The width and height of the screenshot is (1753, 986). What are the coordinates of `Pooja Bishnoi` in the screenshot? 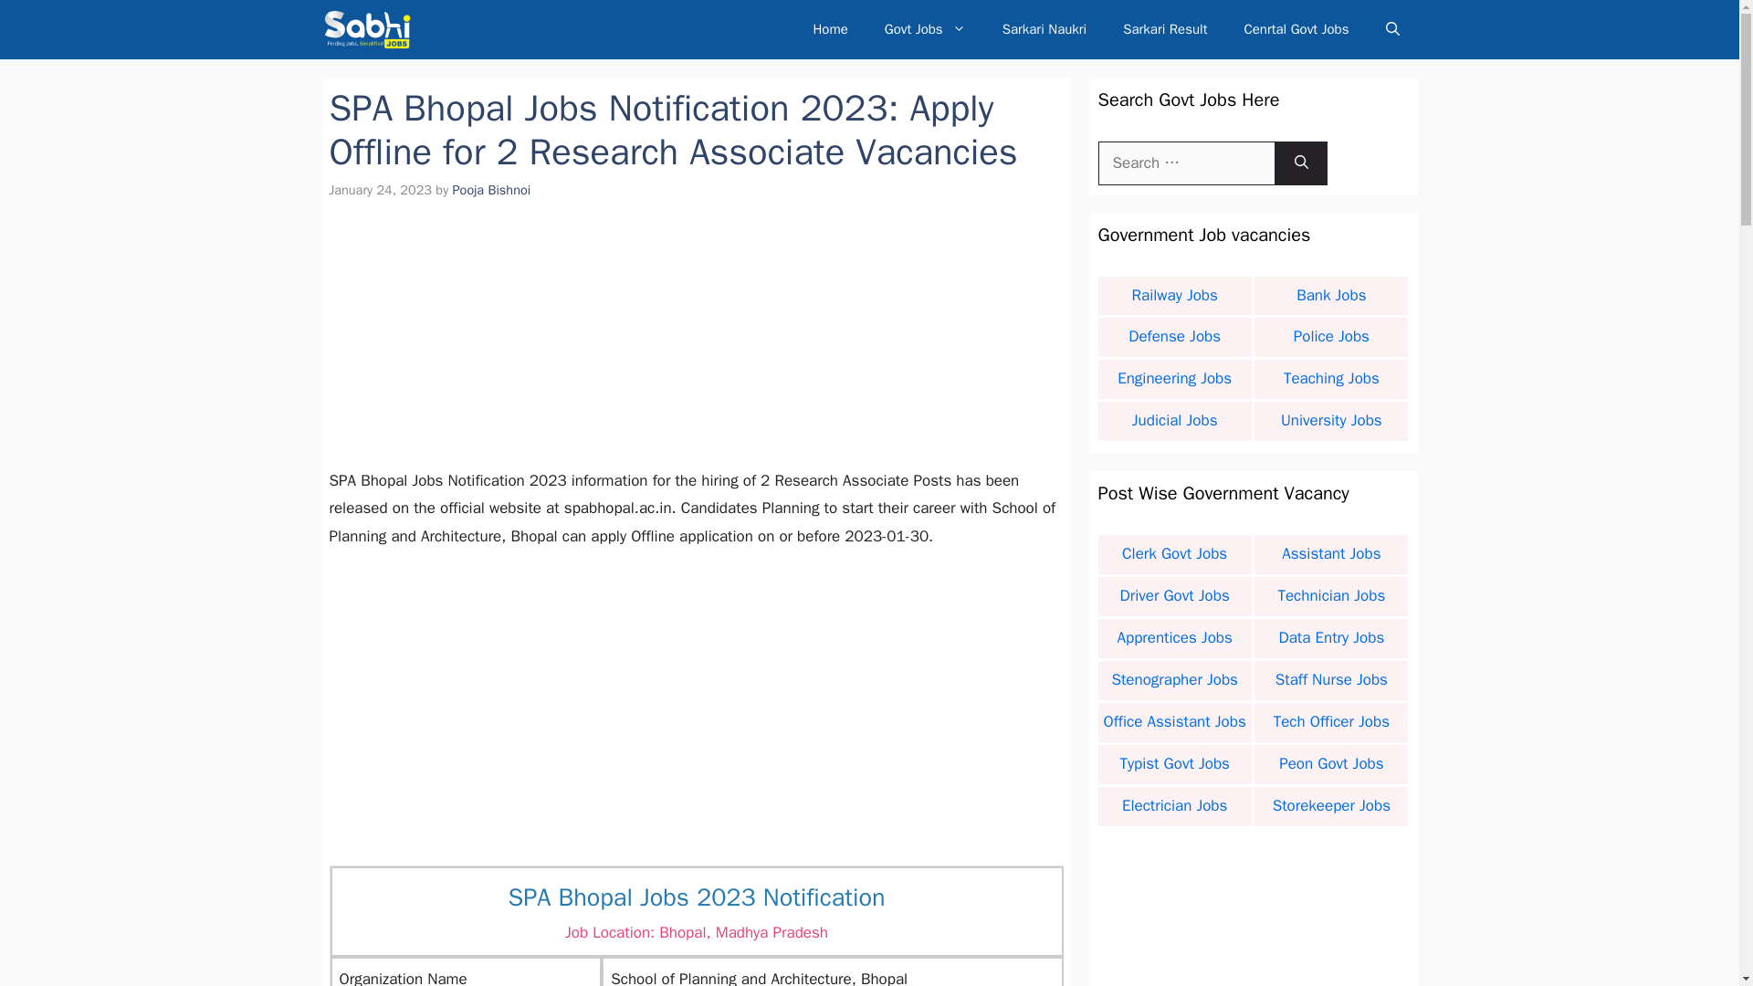 It's located at (491, 190).